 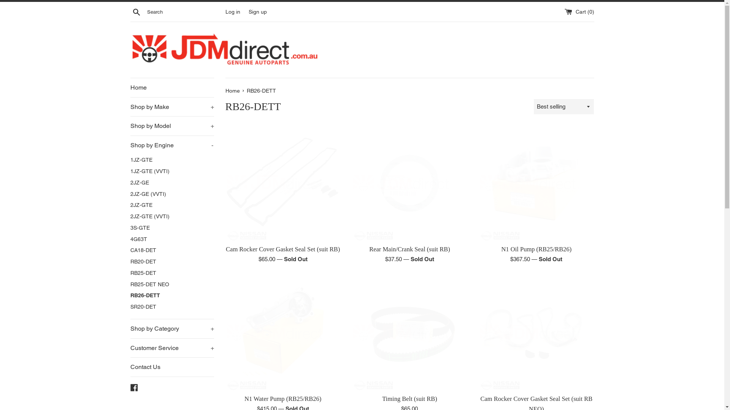 I want to click on Rear Main/Crank Seal (suit RB), so click(x=410, y=183).